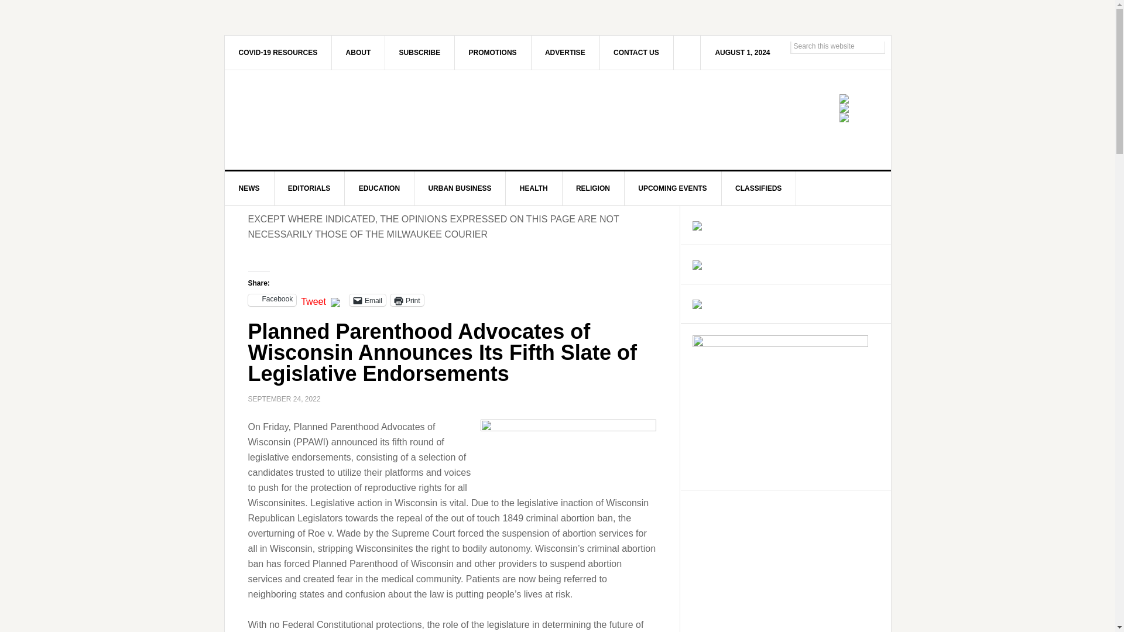 This screenshot has width=1124, height=632. What do you see at coordinates (534, 188) in the screenshot?
I see `HEALTH` at bounding box center [534, 188].